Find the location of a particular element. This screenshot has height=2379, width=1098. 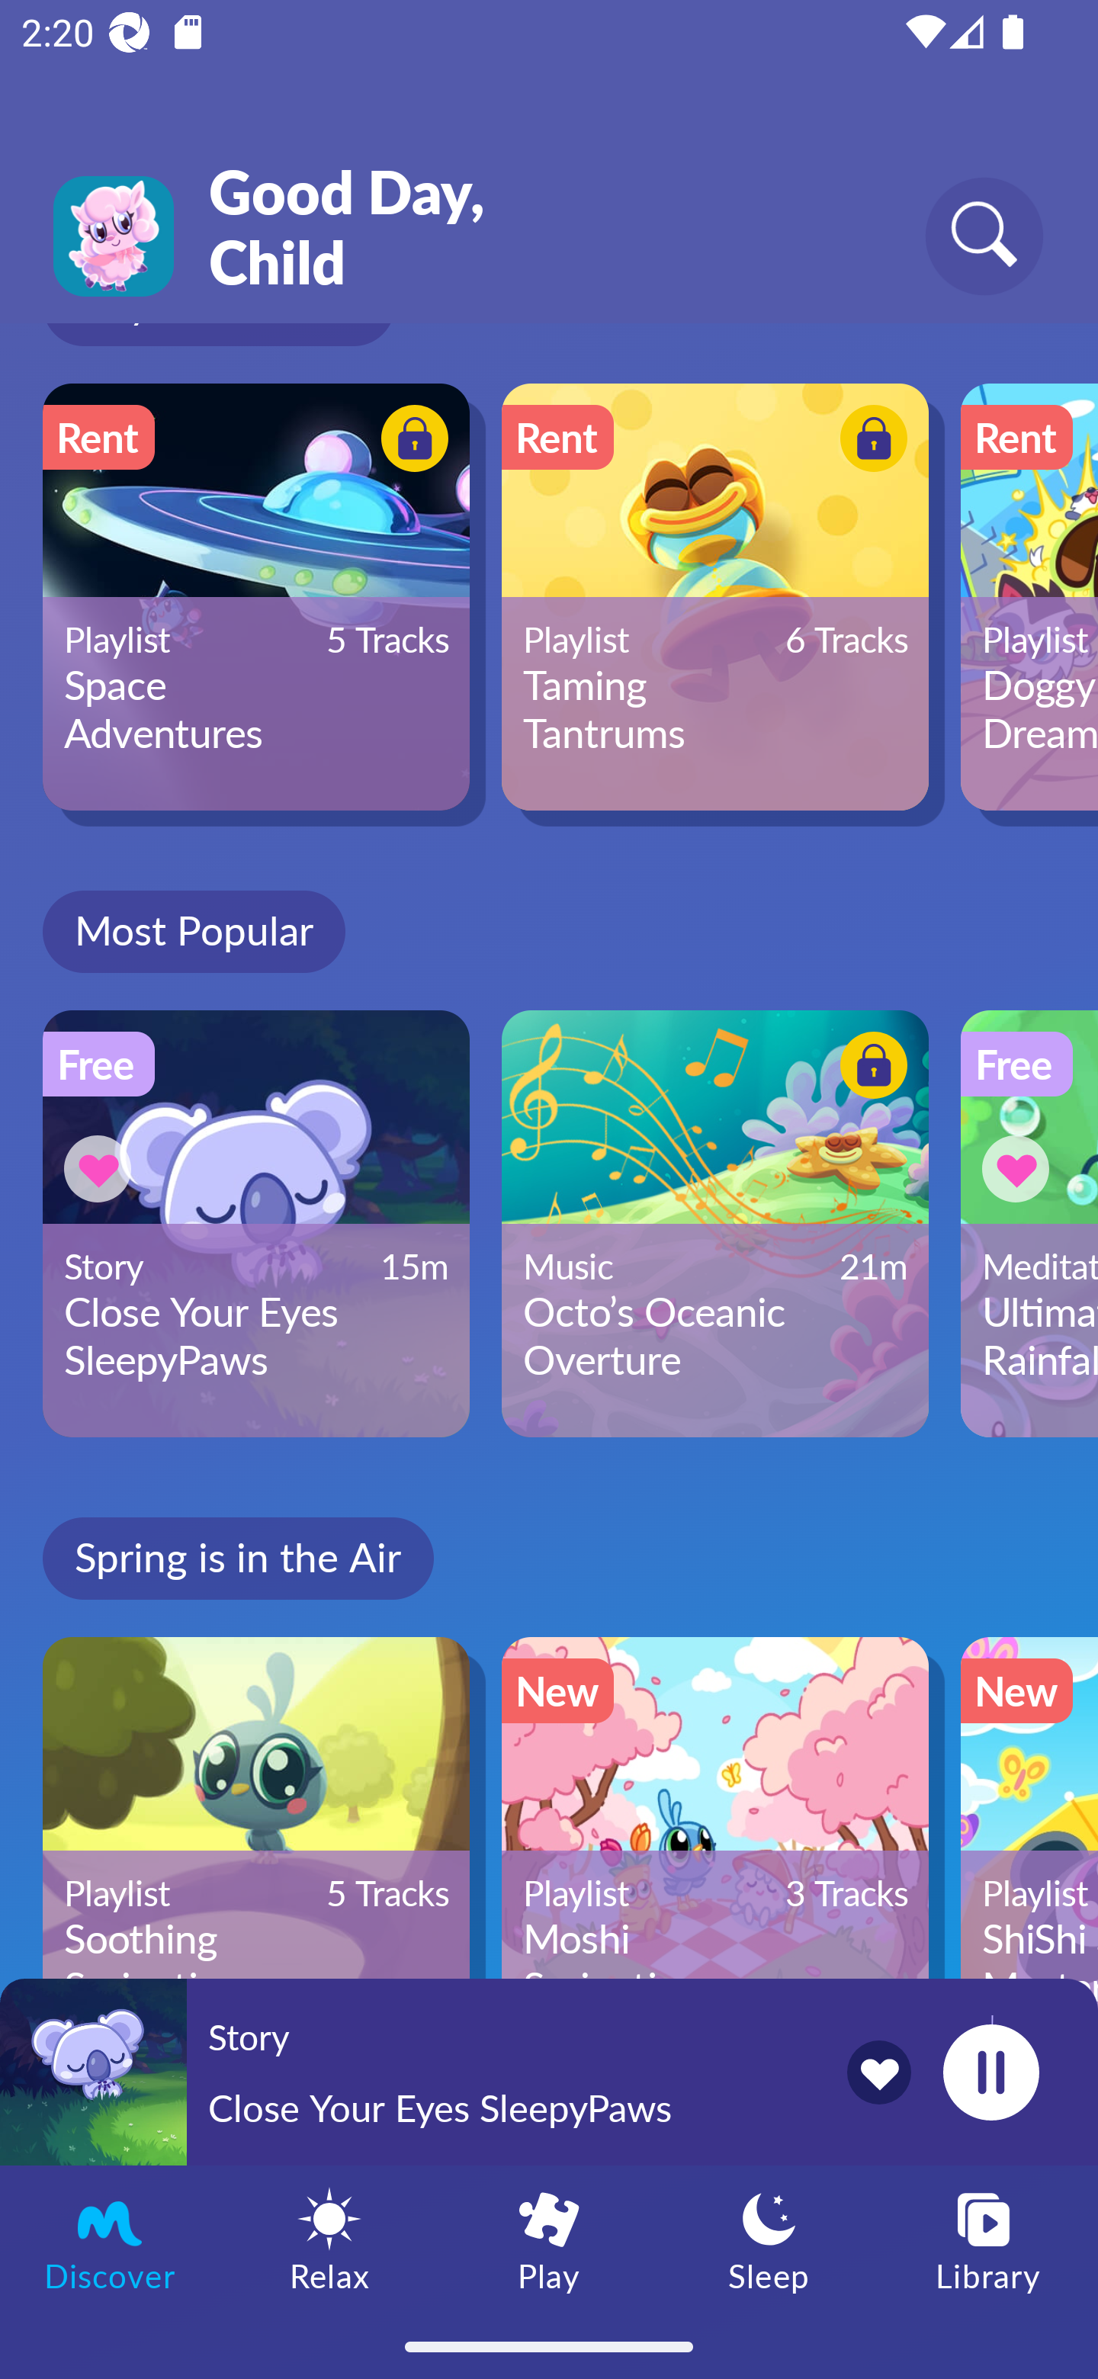

Button is located at coordinates (869, 442).